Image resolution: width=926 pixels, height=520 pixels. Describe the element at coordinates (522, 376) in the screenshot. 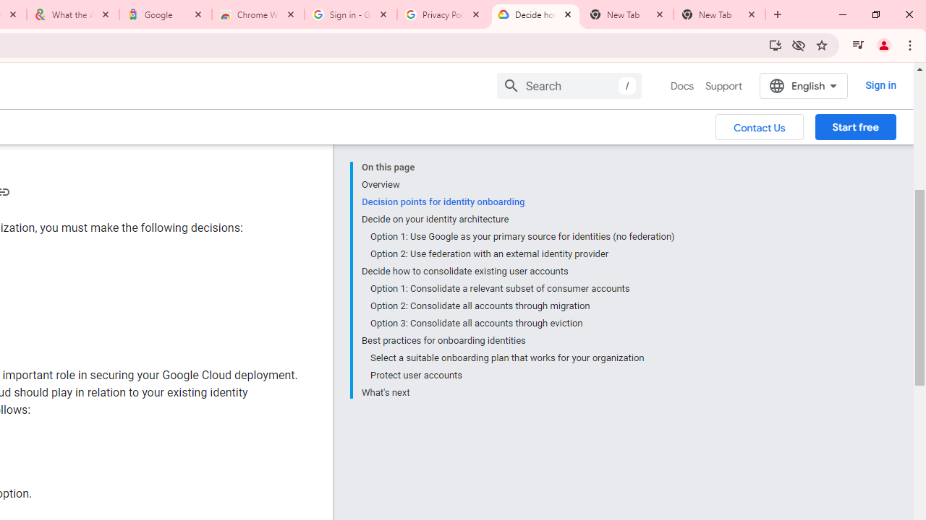

I see `Protect user accounts` at that location.